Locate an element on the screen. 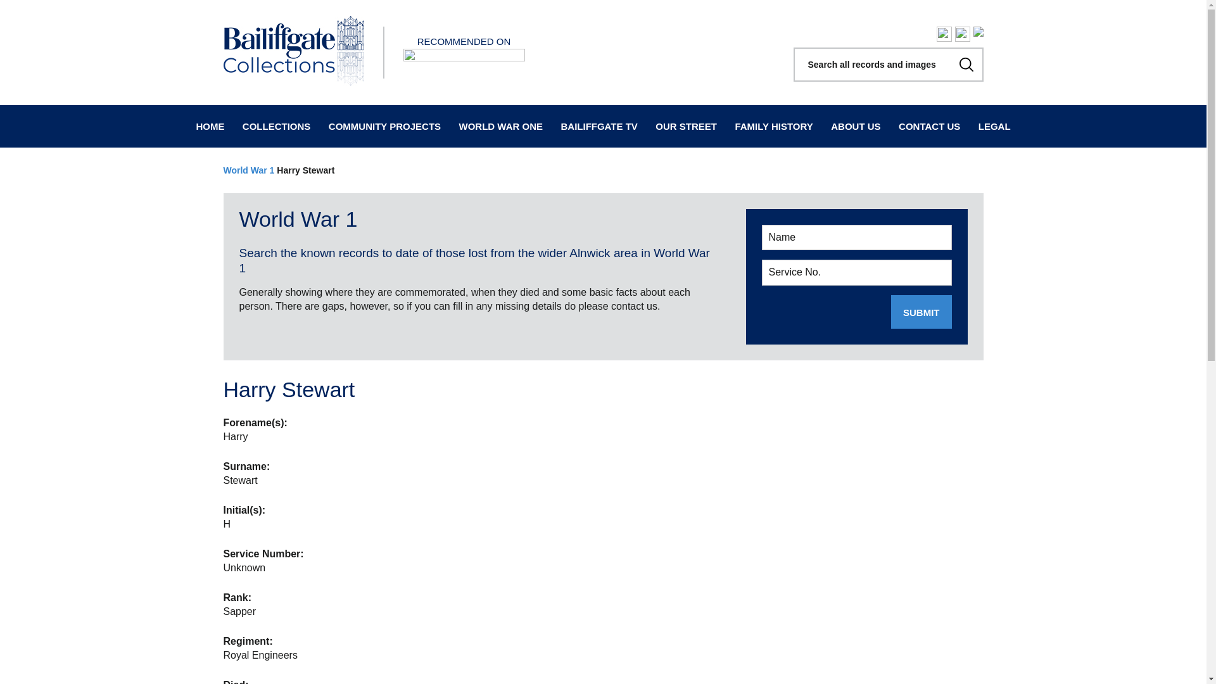  COMMUNITY PROJECTS is located at coordinates (384, 127).